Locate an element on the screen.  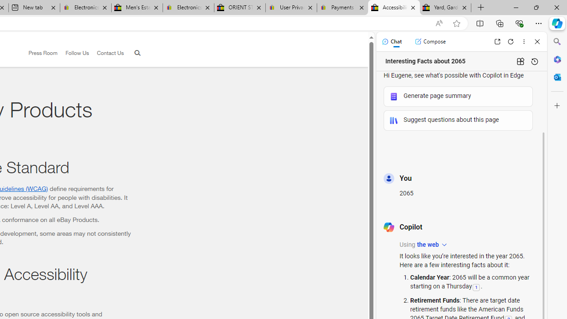
Press Room is located at coordinates (43, 53).